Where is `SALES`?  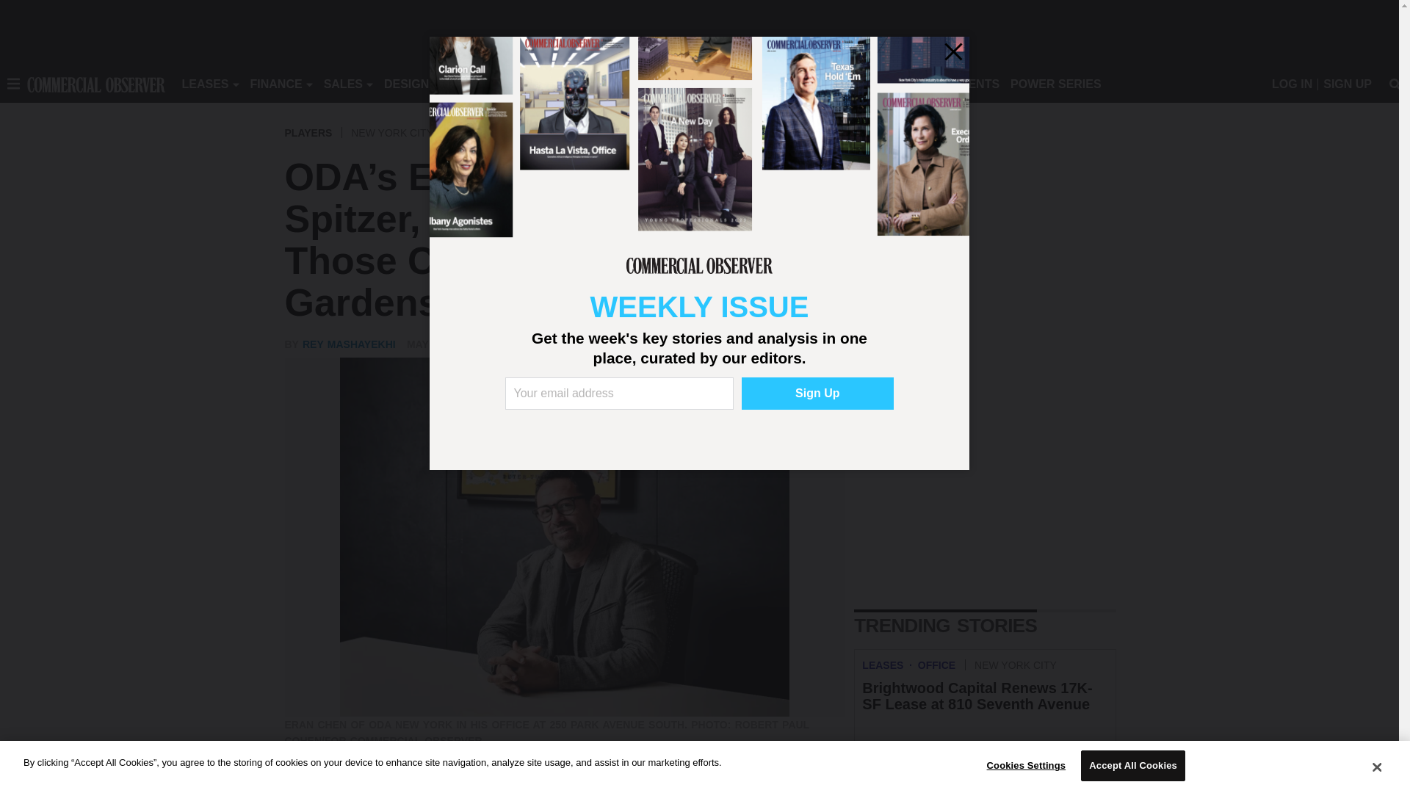
SALES is located at coordinates (343, 84).